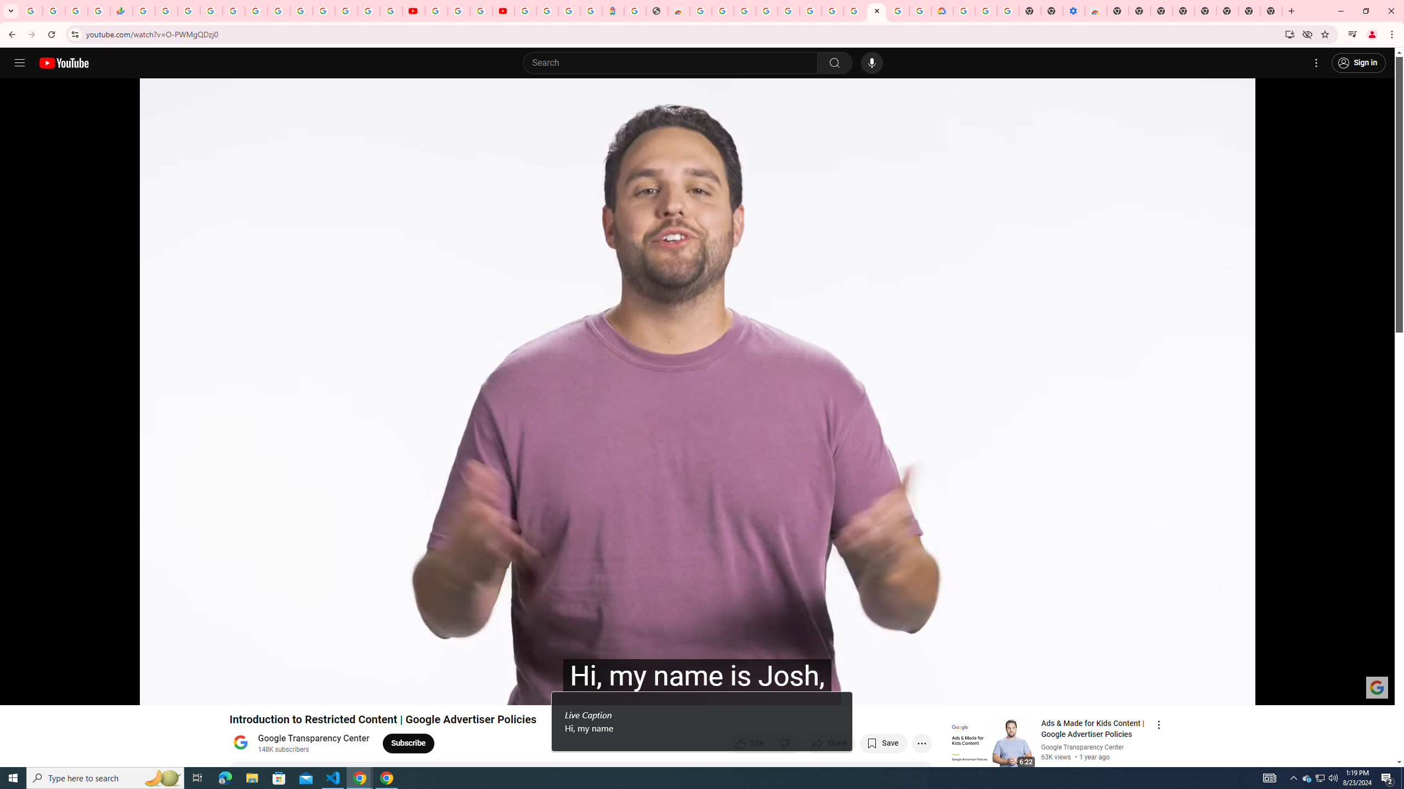 This screenshot has height=789, width=1404. I want to click on Sign in - Google Accounts, so click(324, 11).